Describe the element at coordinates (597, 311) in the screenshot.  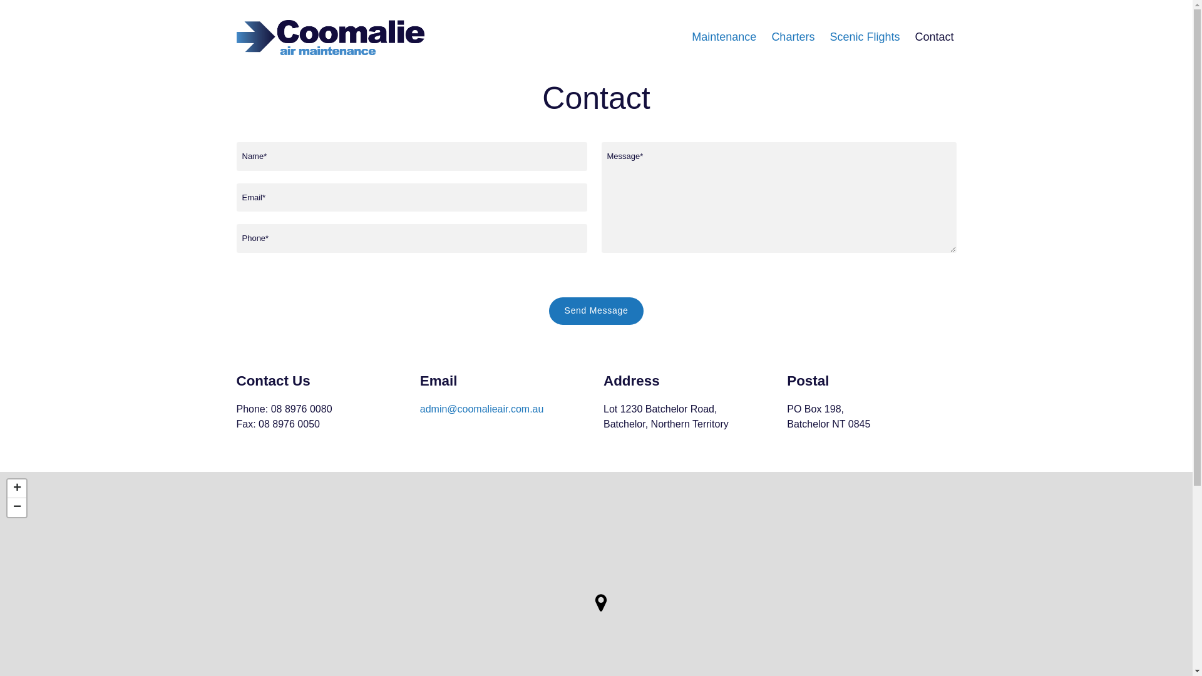
I see `Send Message` at that location.